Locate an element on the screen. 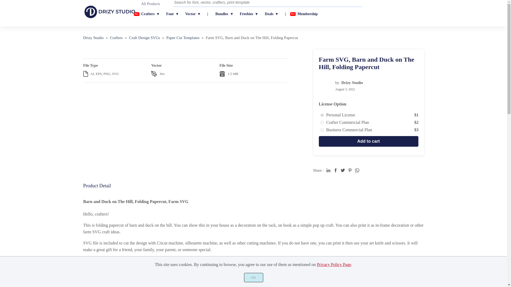  personal-license is located at coordinates (322, 115).